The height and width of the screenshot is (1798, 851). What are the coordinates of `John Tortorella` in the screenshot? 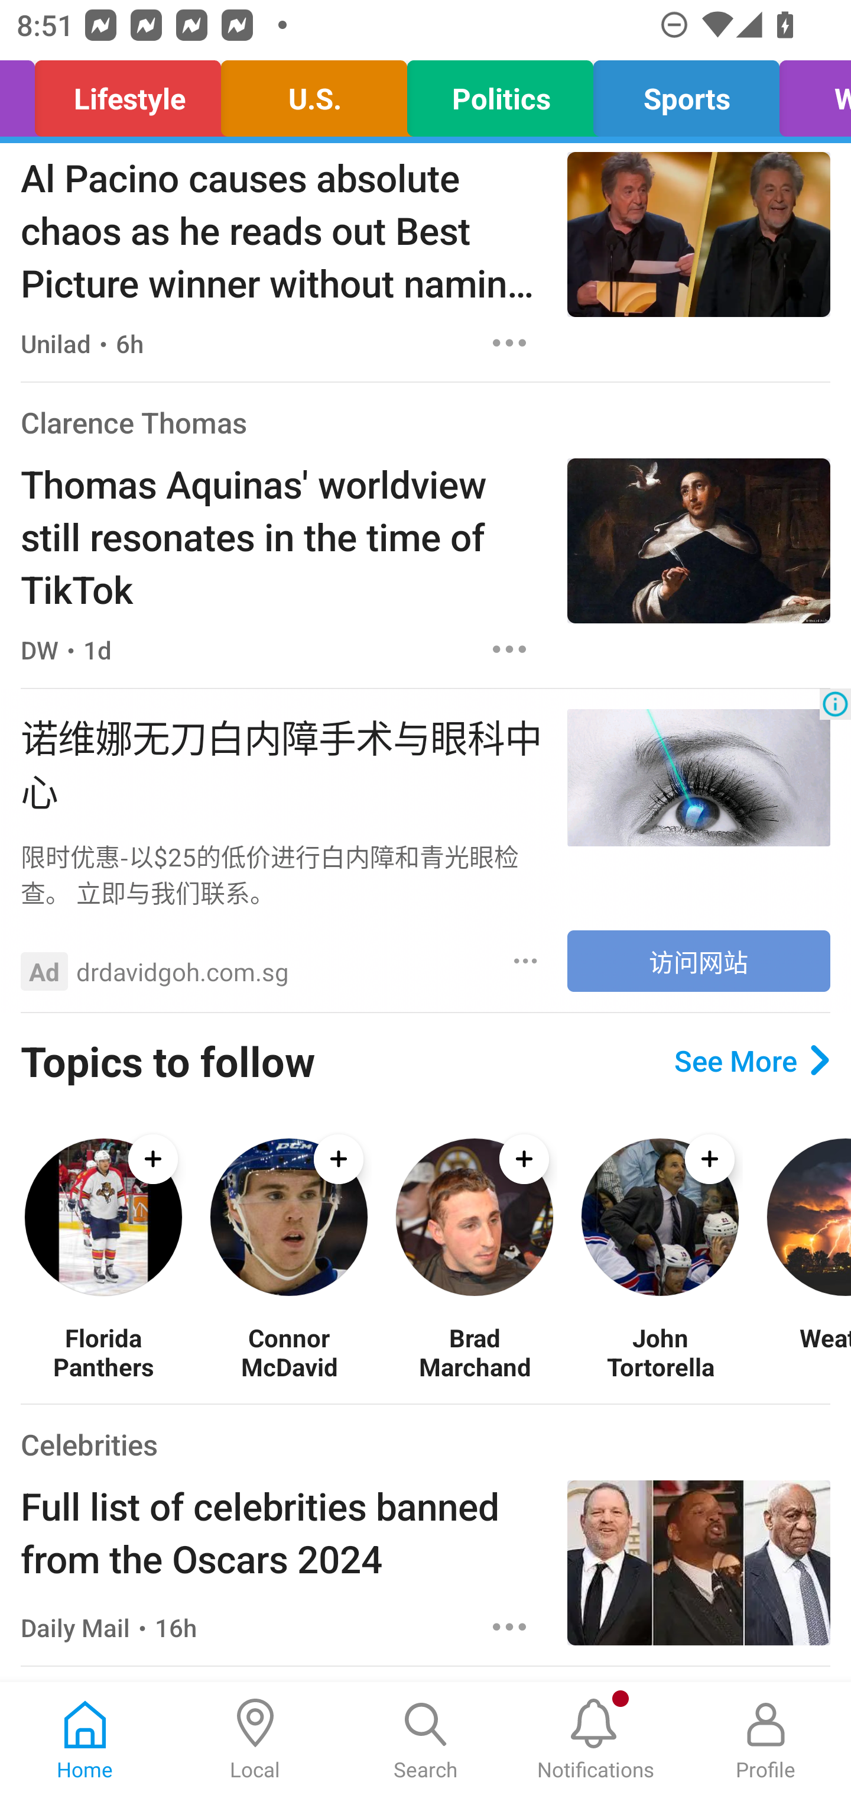 It's located at (660, 1352).